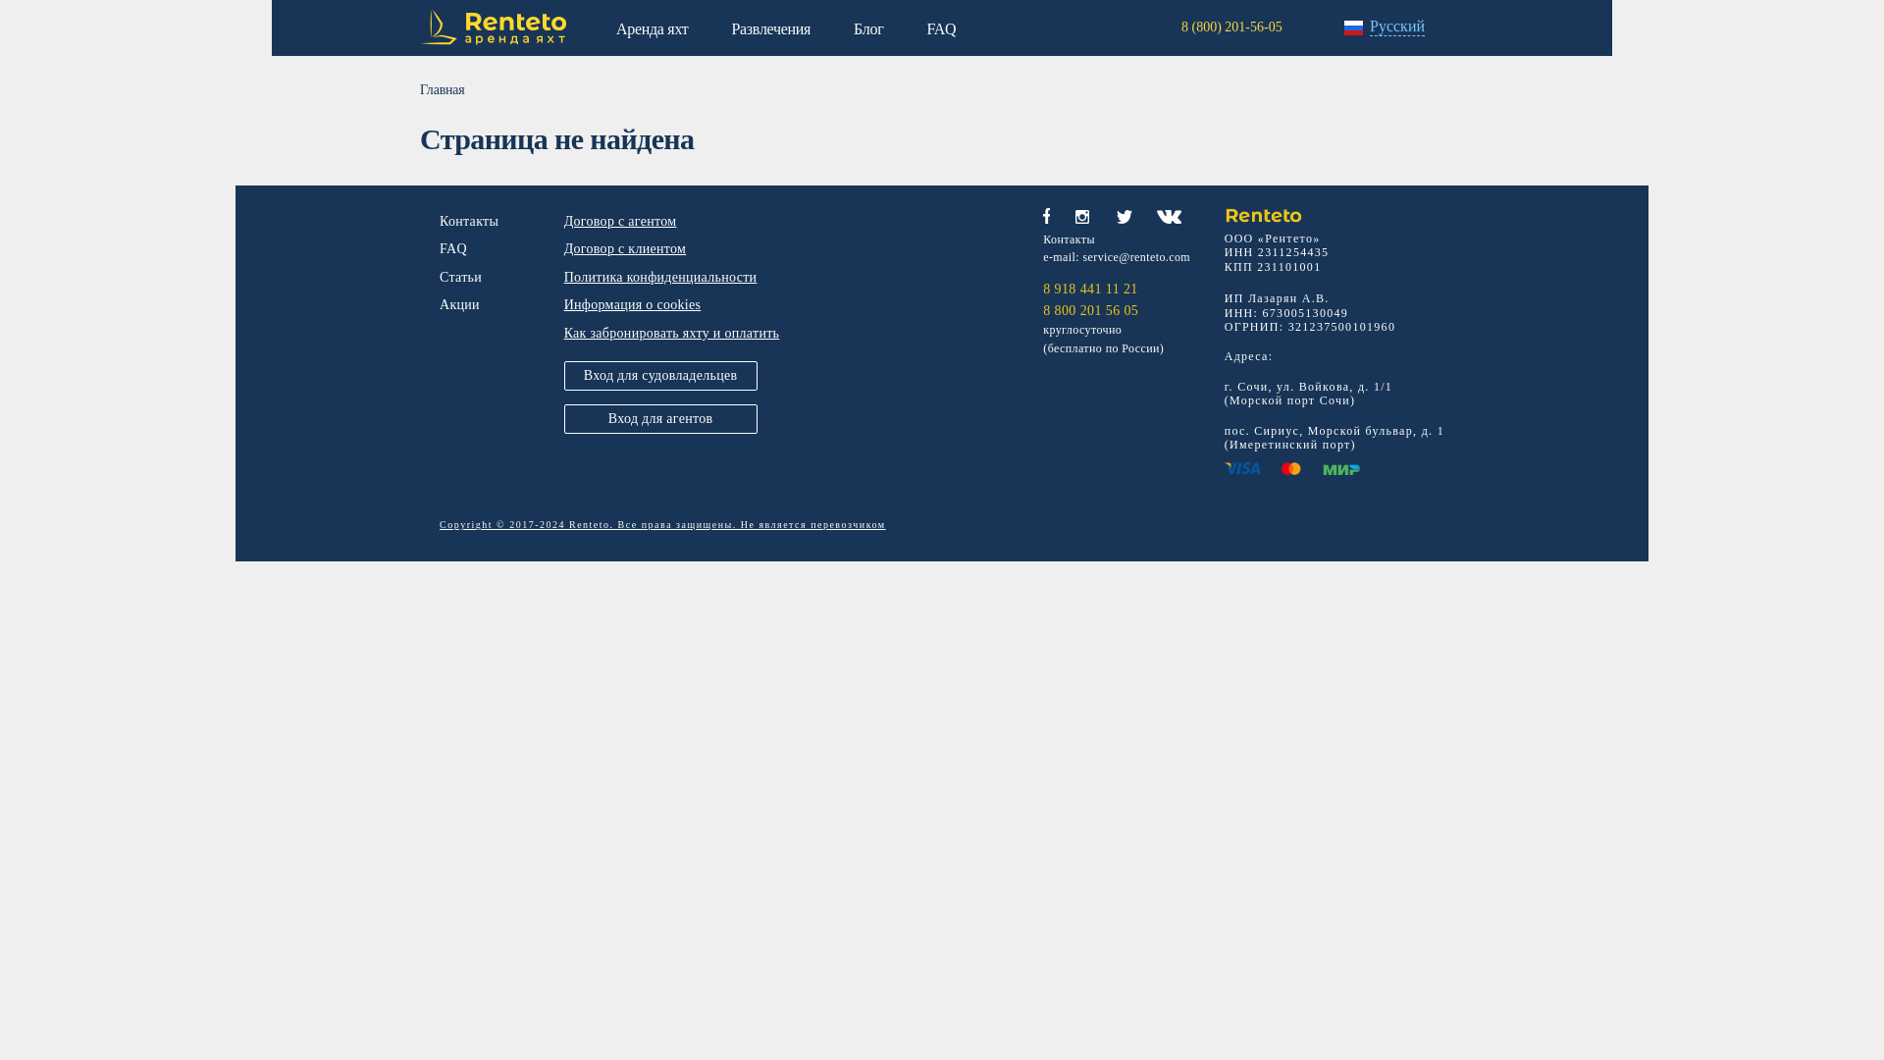 Image resolution: width=1884 pixels, height=1060 pixels. I want to click on FAQ, so click(940, 27).